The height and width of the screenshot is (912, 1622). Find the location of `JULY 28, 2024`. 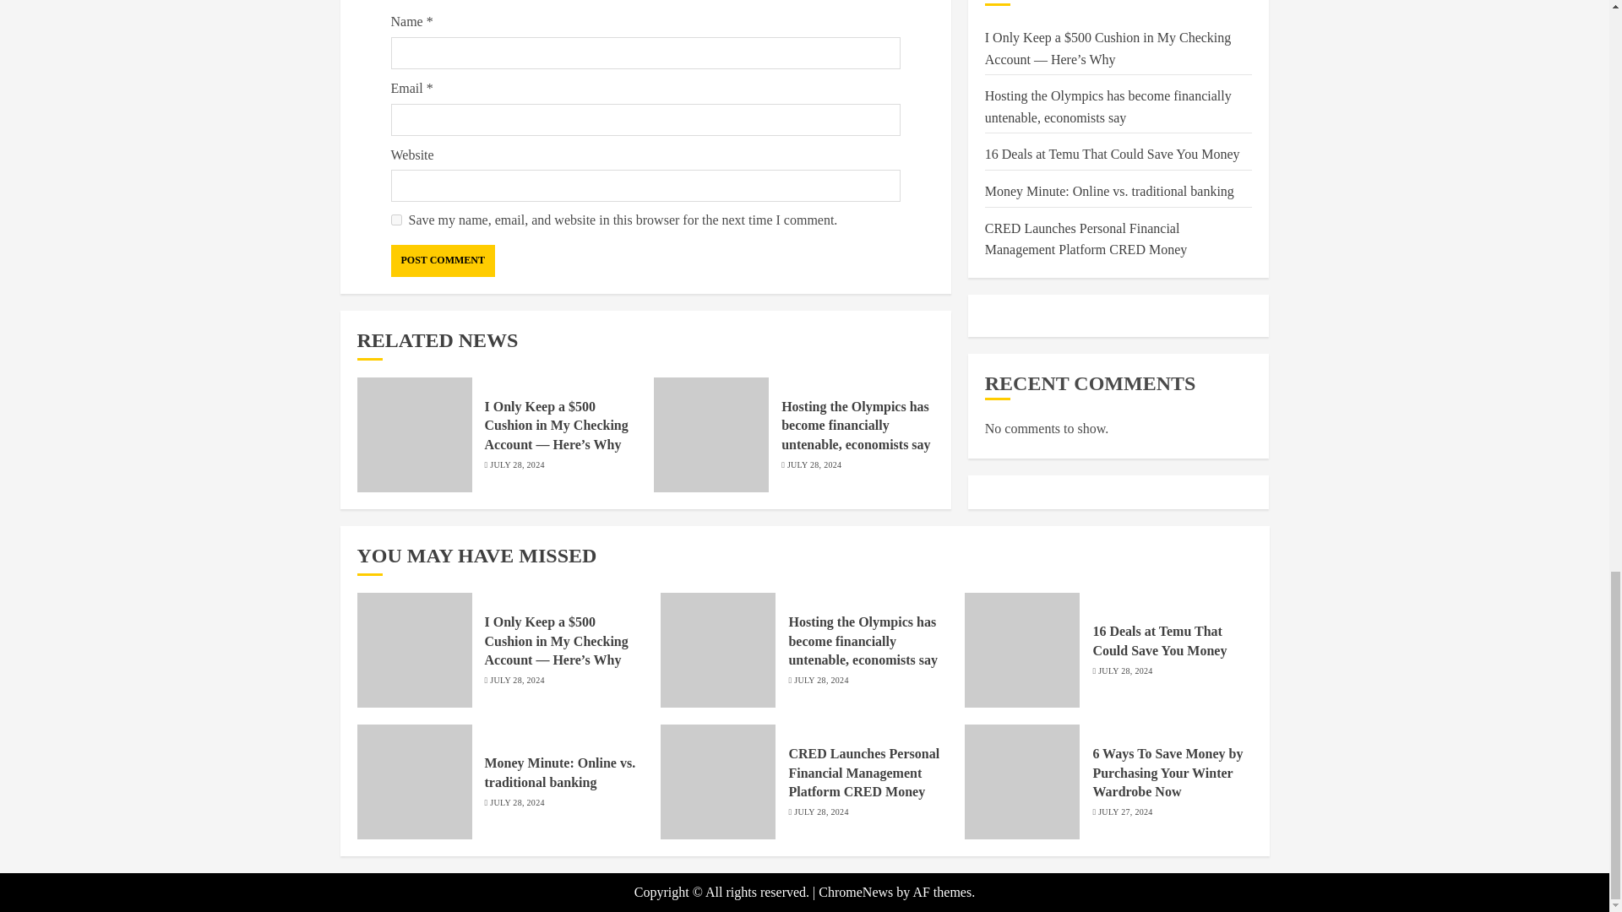

JULY 28, 2024 is located at coordinates (516, 465).